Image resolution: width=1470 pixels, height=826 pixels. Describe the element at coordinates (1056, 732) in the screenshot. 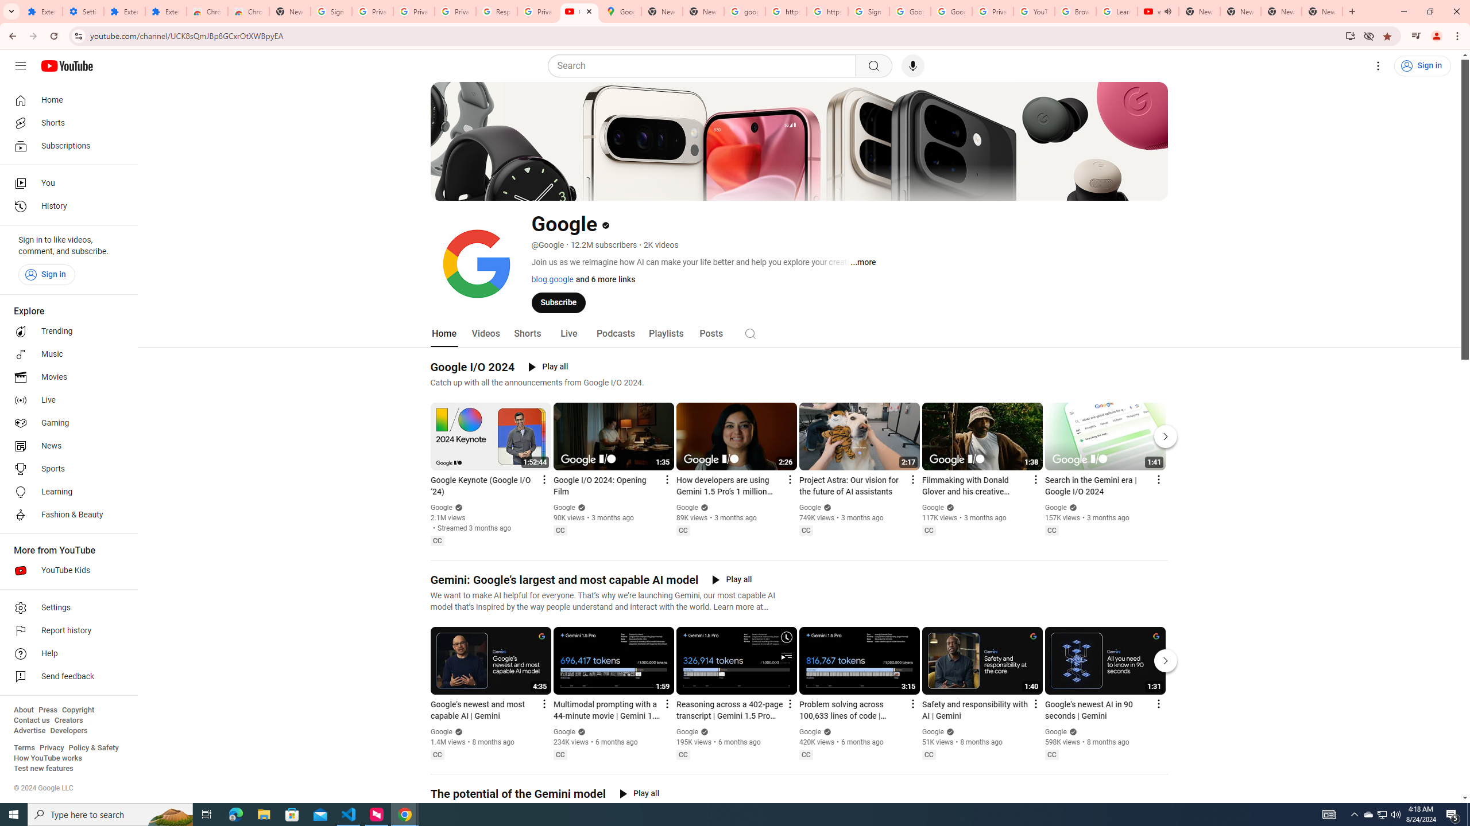

I see `Google` at that location.